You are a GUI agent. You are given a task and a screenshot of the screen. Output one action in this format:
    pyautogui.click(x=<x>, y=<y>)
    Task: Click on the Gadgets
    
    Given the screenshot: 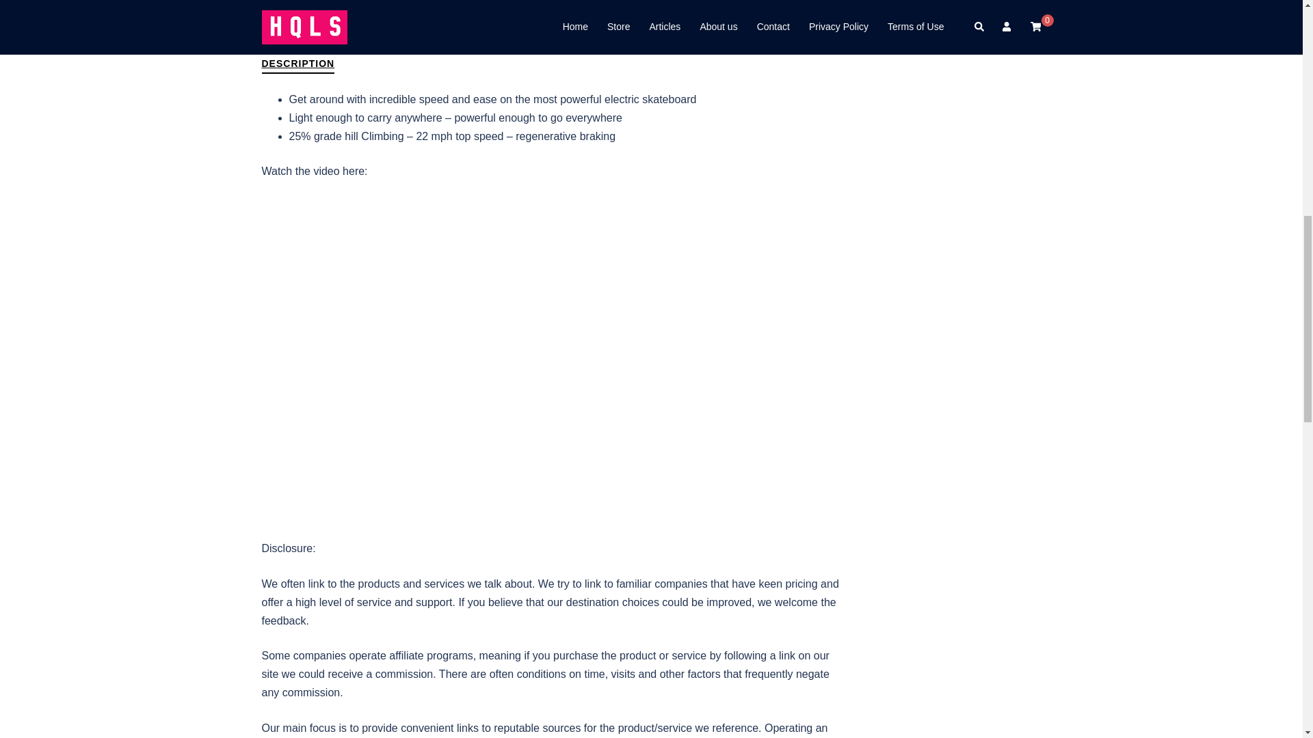 What is the action you would take?
    pyautogui.click(x=633, y=4)
    